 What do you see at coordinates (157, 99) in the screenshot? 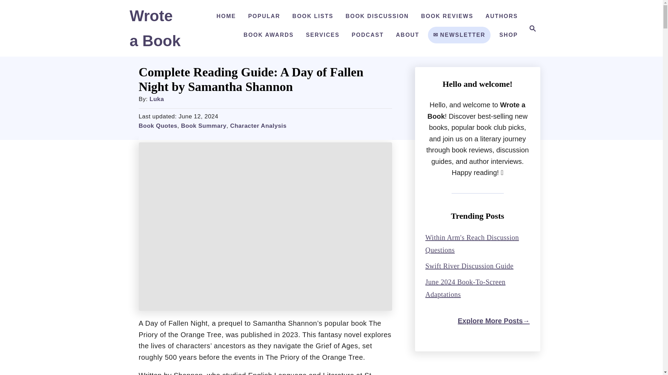
I see `Luka` at bounding box center [157, 99].